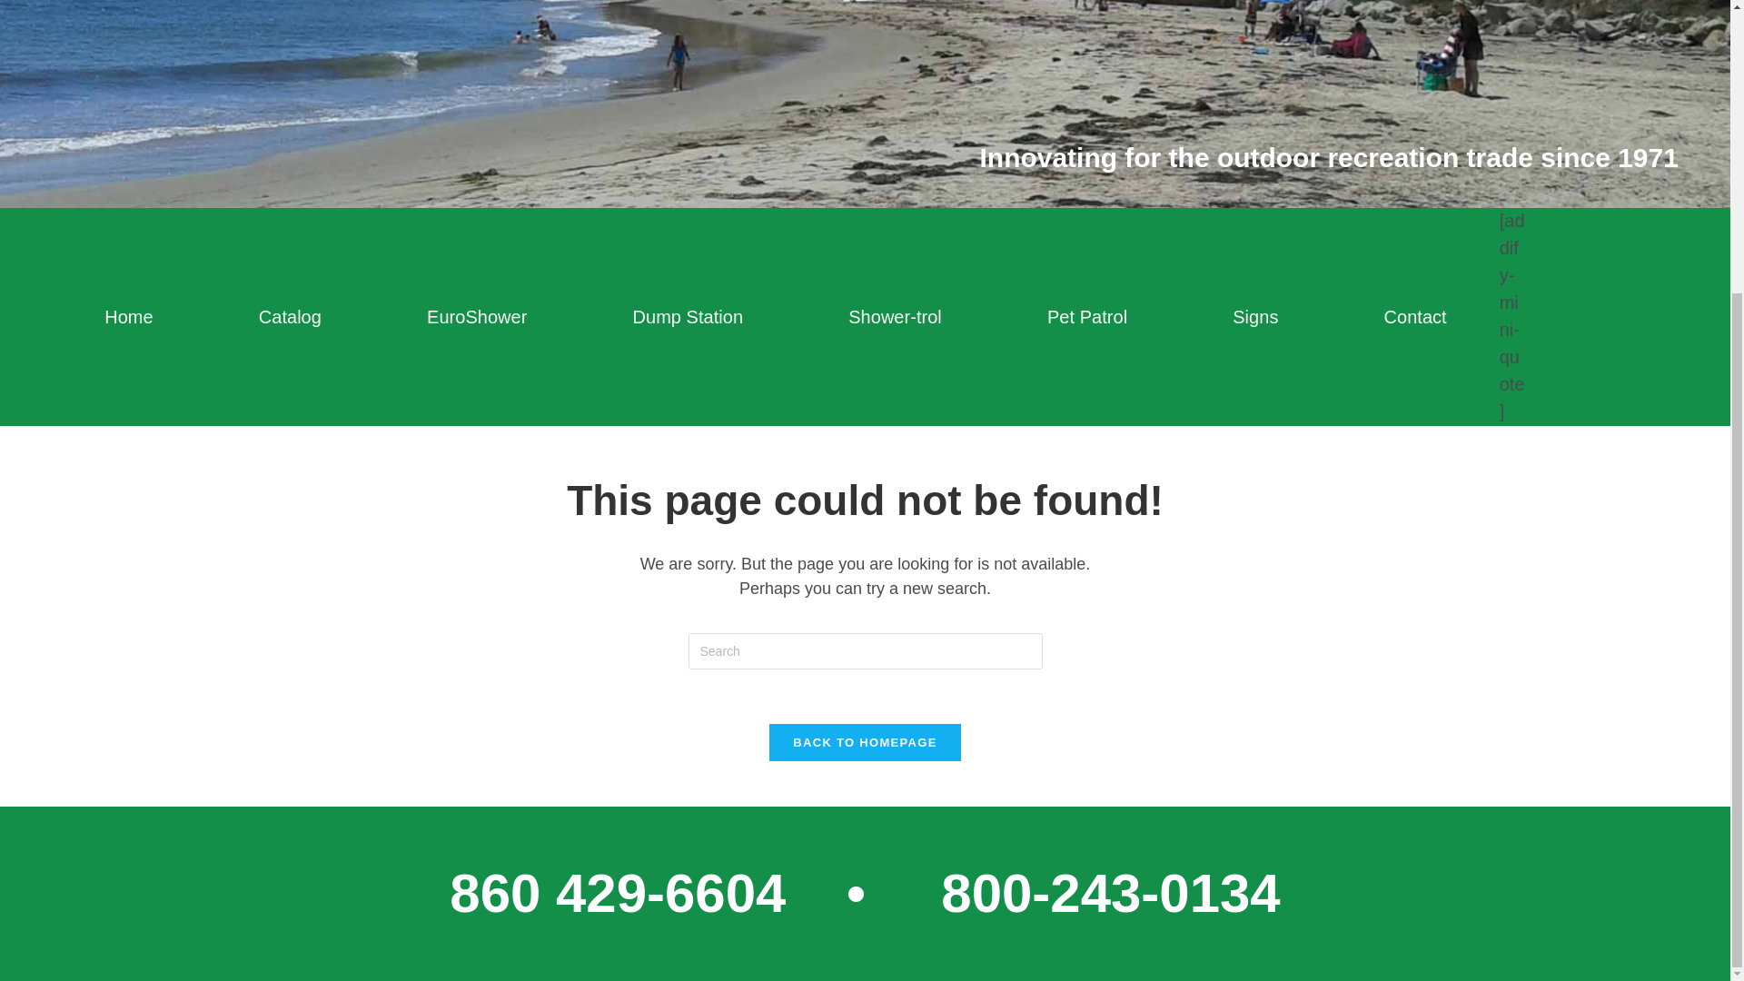 Image resolution: width=1744 pixels, height=981 pixels. What do you see at coordinates (476, 316) in the screenshot?
I see `EuroShower` at bounding box center [476, 316].